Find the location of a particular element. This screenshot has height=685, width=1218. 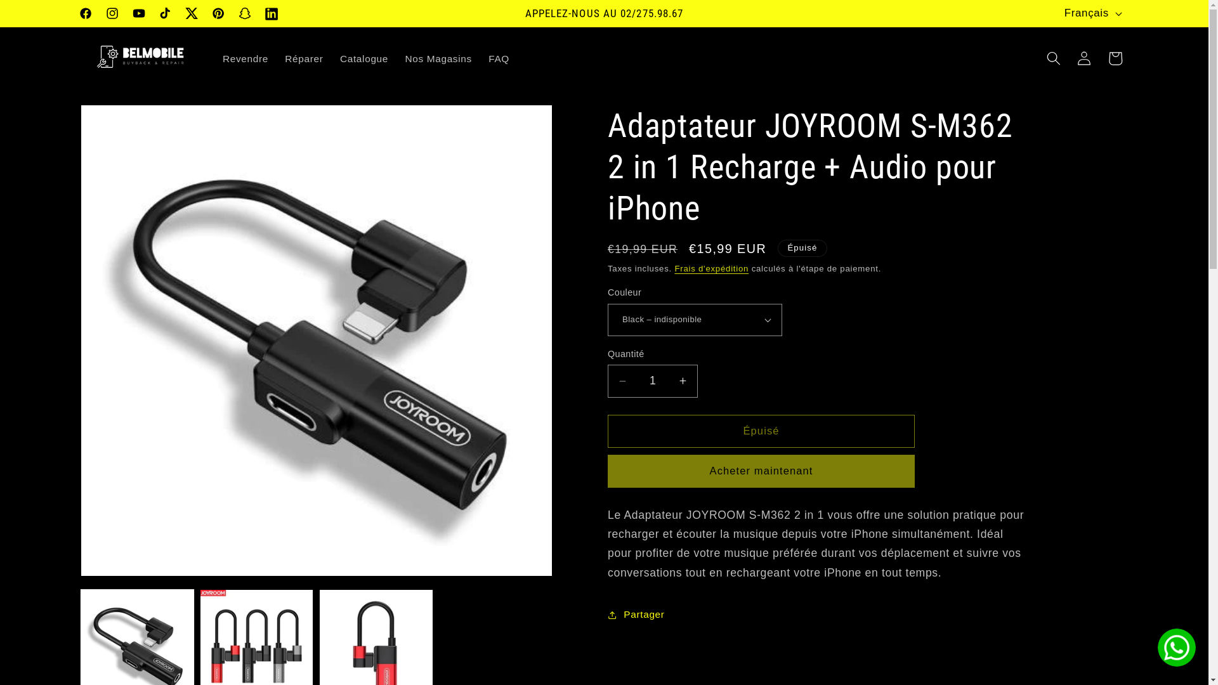

Acheter maintenant is located at coordinates (761, 471).